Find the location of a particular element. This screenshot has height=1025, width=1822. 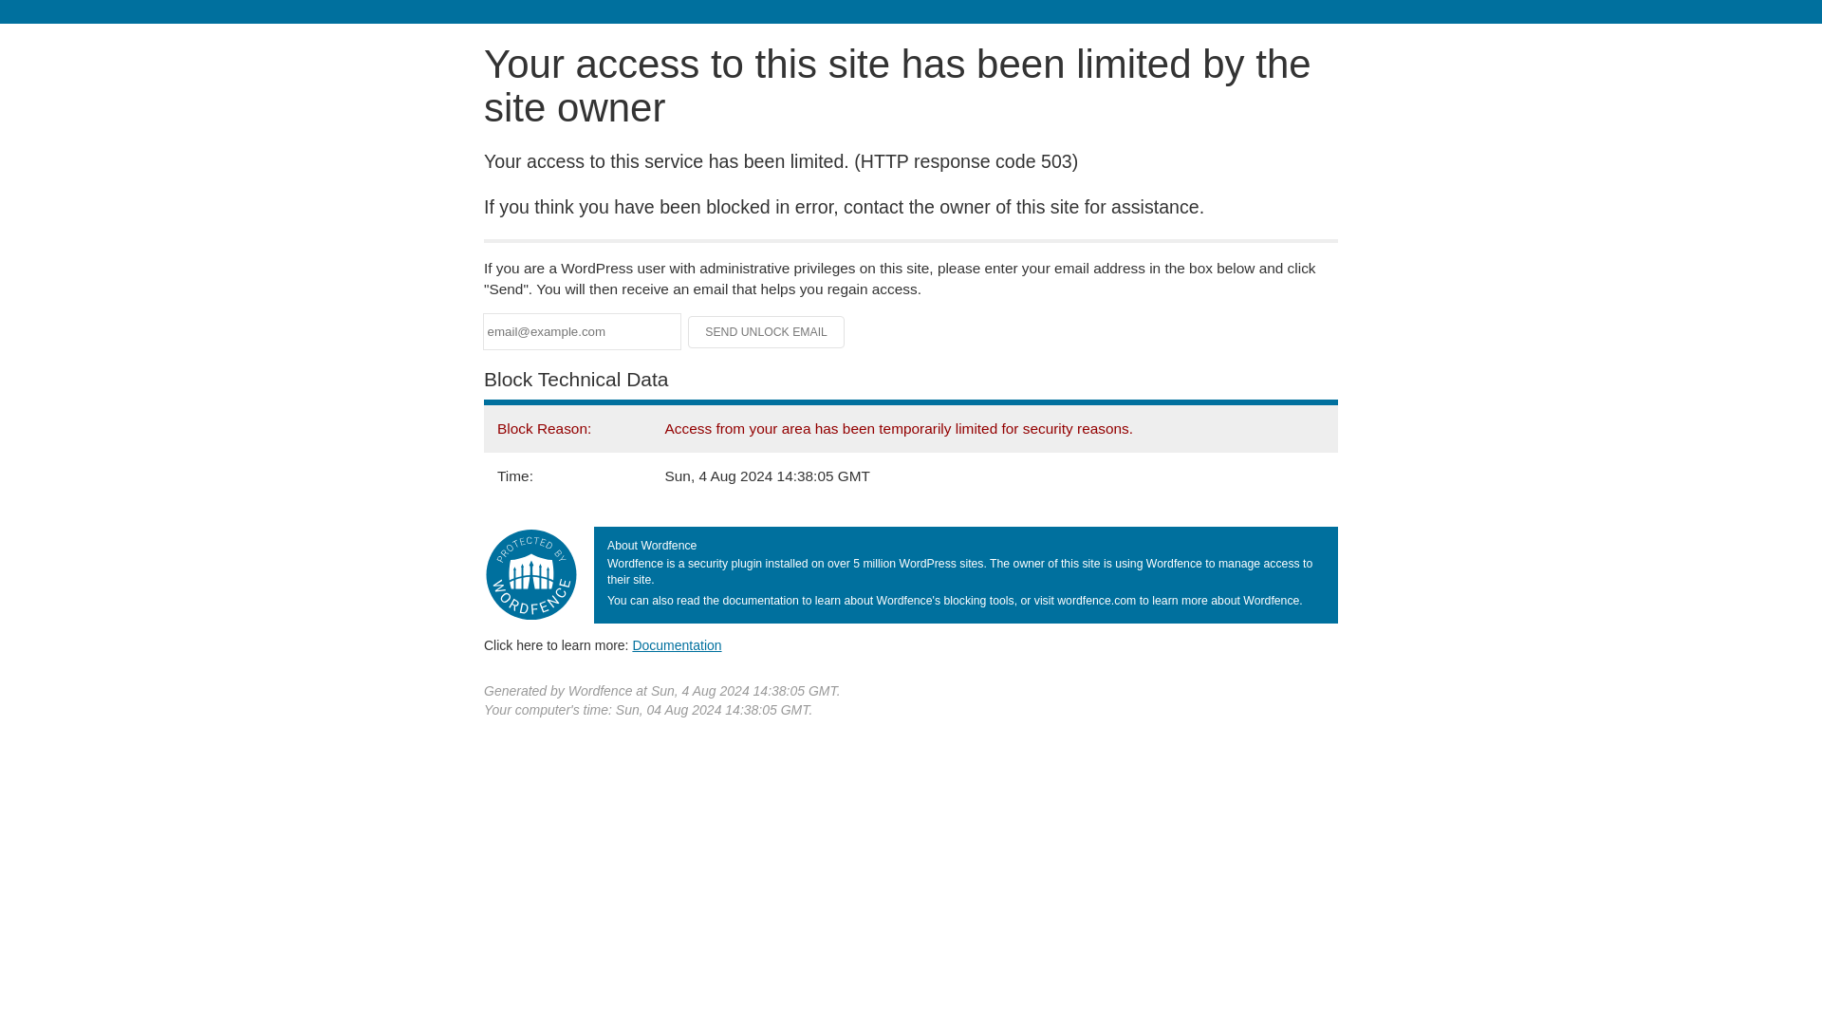

Send Unlock Email is located at coordinates (767, 332).